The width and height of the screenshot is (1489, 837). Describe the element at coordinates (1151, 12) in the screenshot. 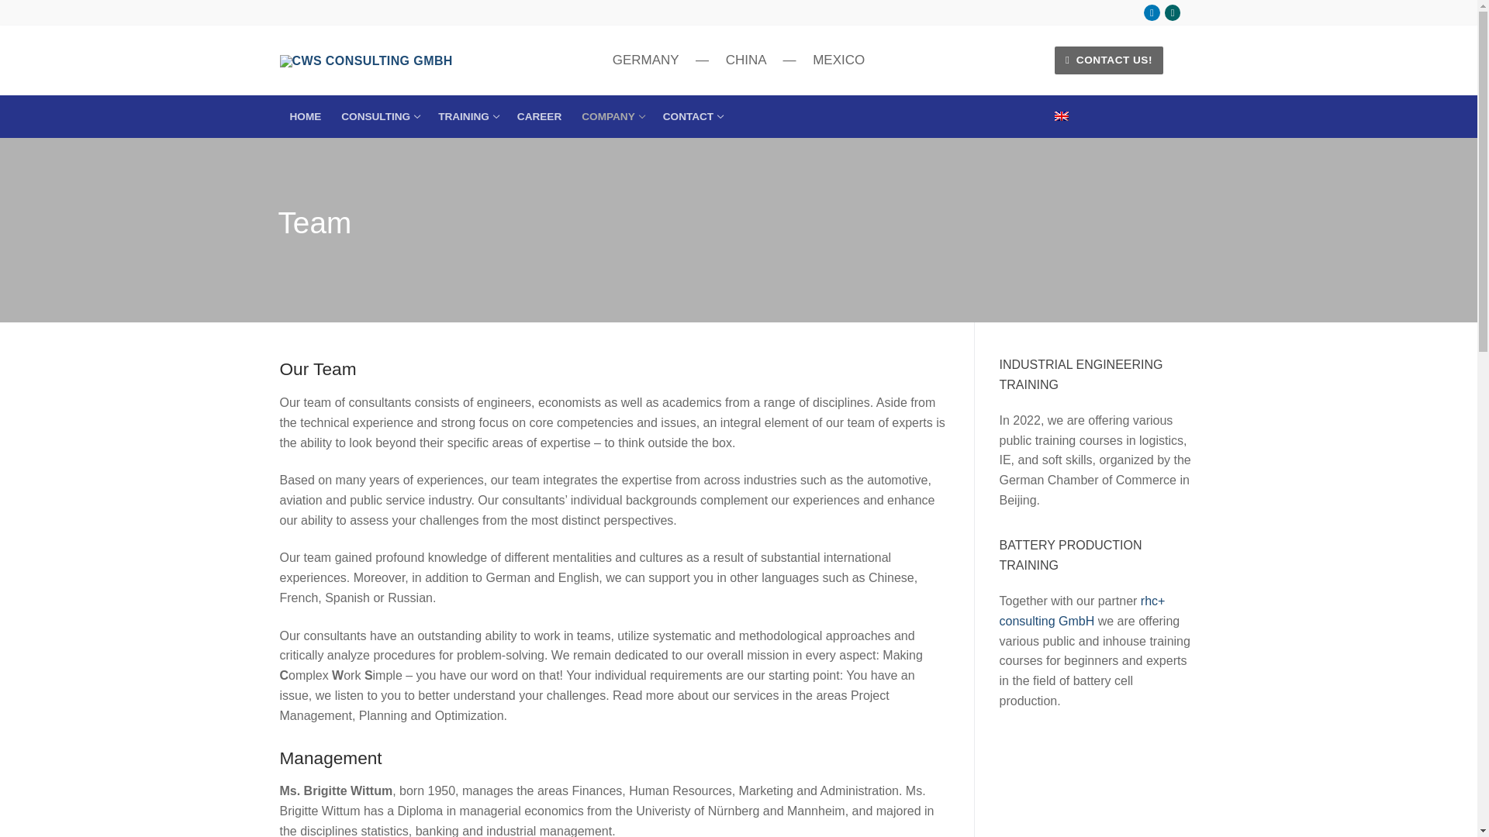

I see `HOME` at that location.